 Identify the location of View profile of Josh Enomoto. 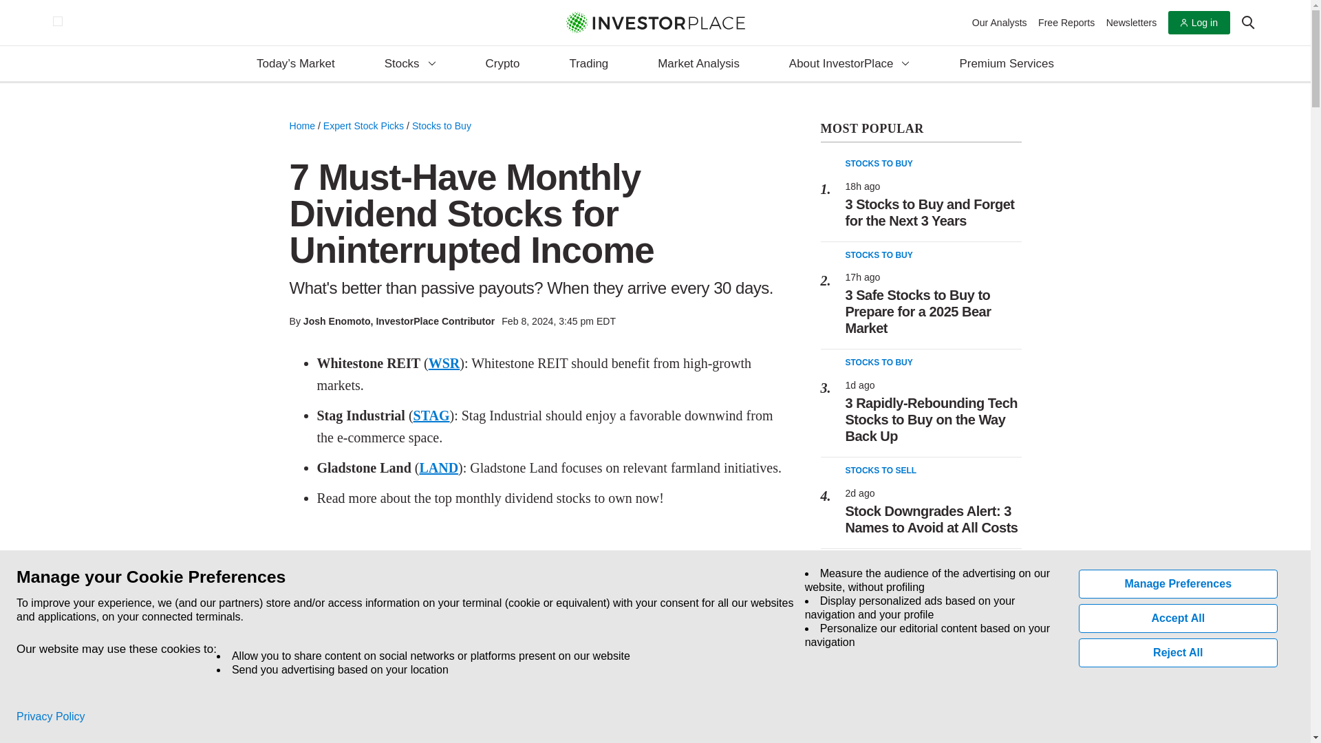
(337, 321).